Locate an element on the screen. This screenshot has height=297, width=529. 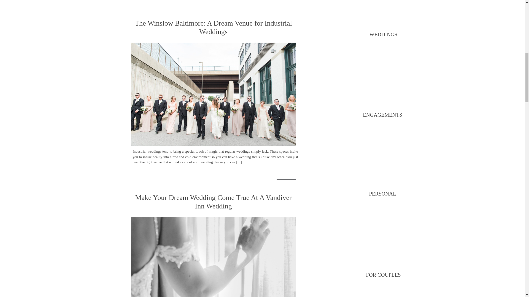
Make Your Dream Wedding Come True At A Vandiver Inn Wedding is located at coordinates (213, 257).